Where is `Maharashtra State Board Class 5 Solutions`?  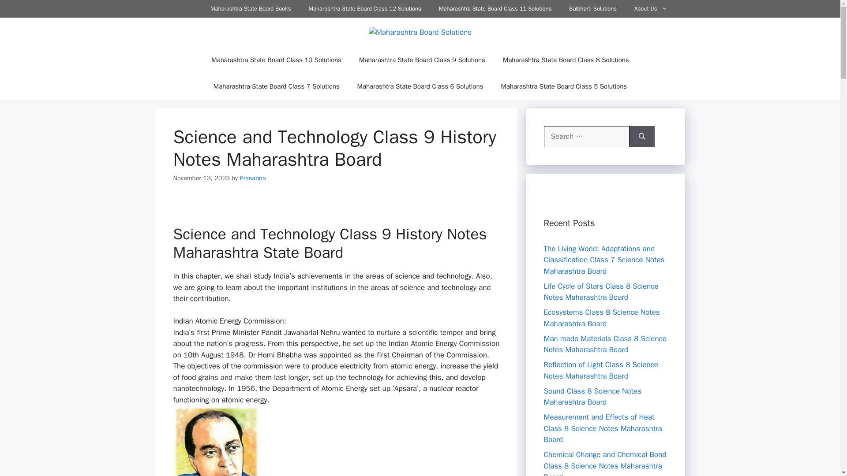 Maharashtra State Board Class 5 Solutions is located at coordinates (564, 86).